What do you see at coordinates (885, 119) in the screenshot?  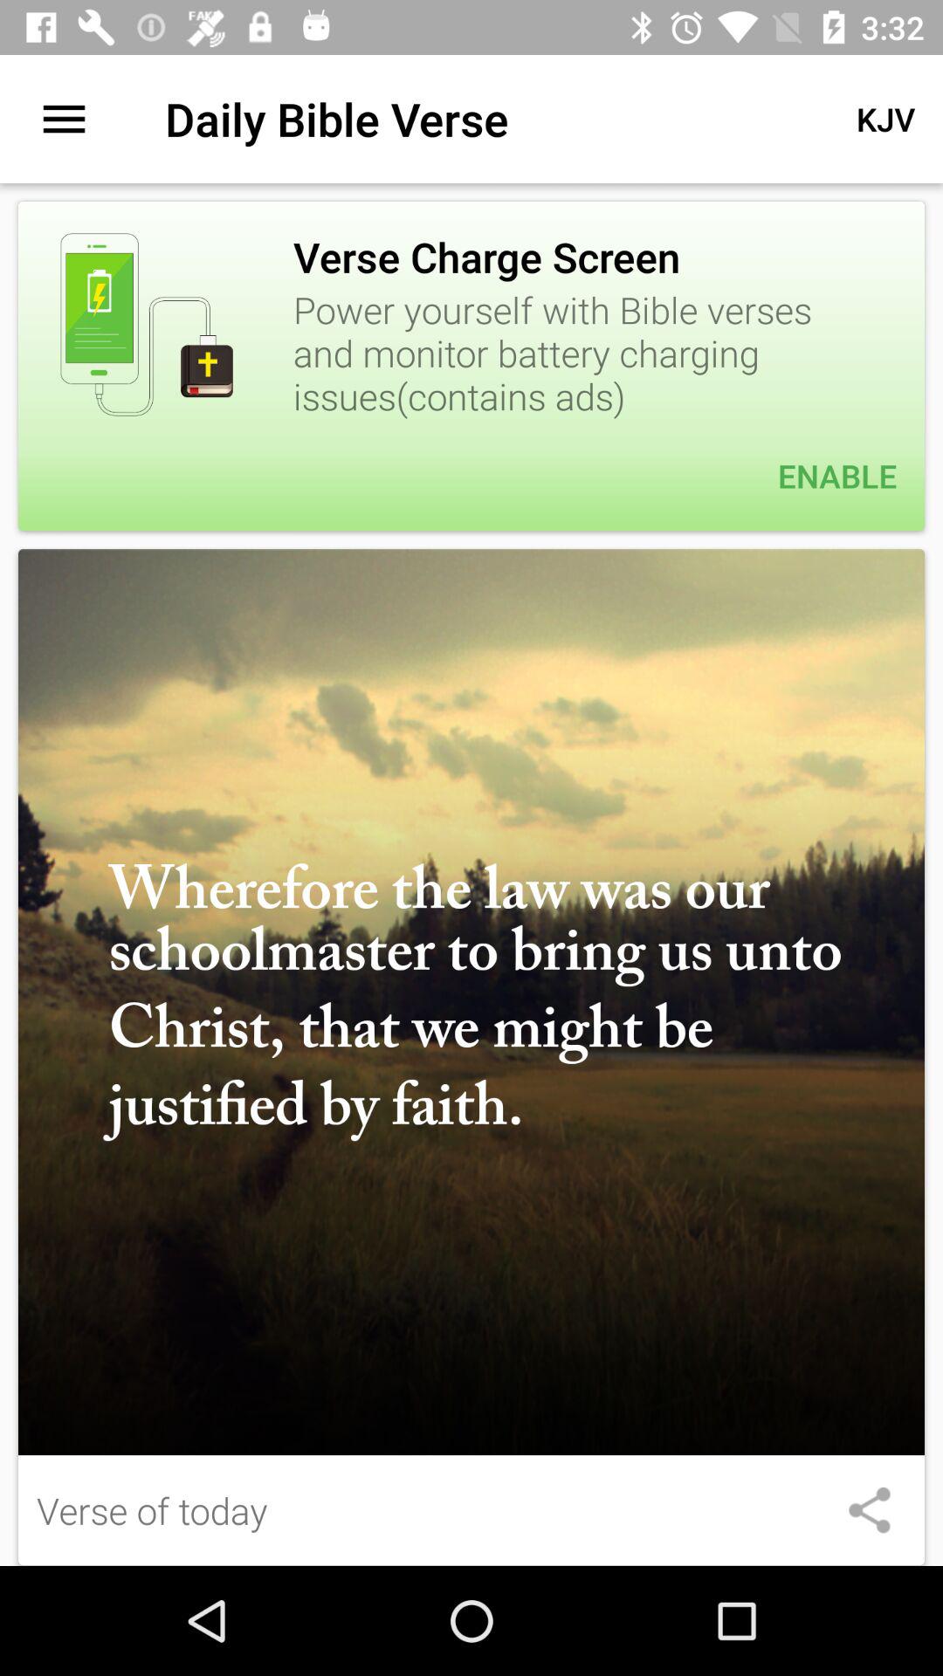 I see `select the kjv` at bounding box center [885, 119].